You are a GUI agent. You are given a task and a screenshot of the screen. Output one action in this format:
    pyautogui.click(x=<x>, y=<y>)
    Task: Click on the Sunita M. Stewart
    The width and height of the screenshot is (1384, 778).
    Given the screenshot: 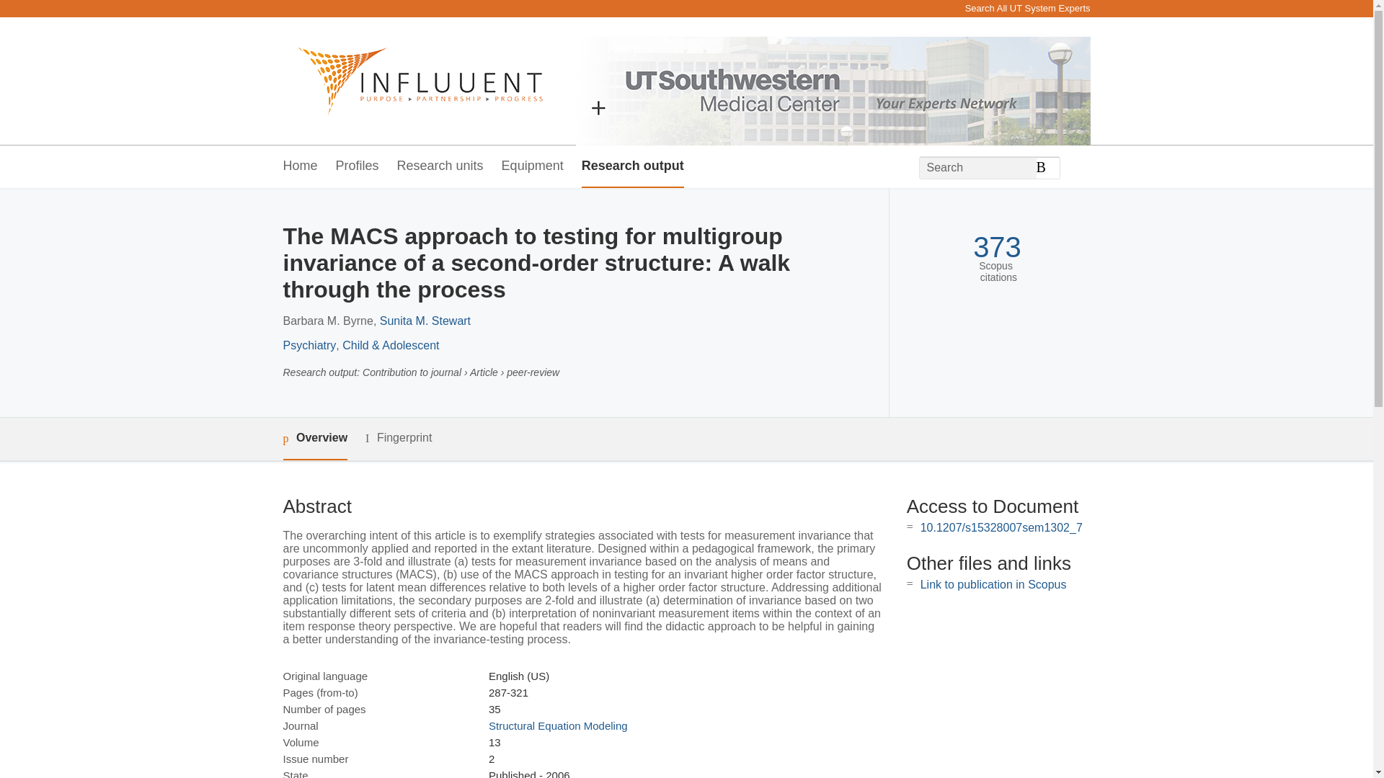 What is the action you would take?
    pyautogui.click(x=425, y=321)
    